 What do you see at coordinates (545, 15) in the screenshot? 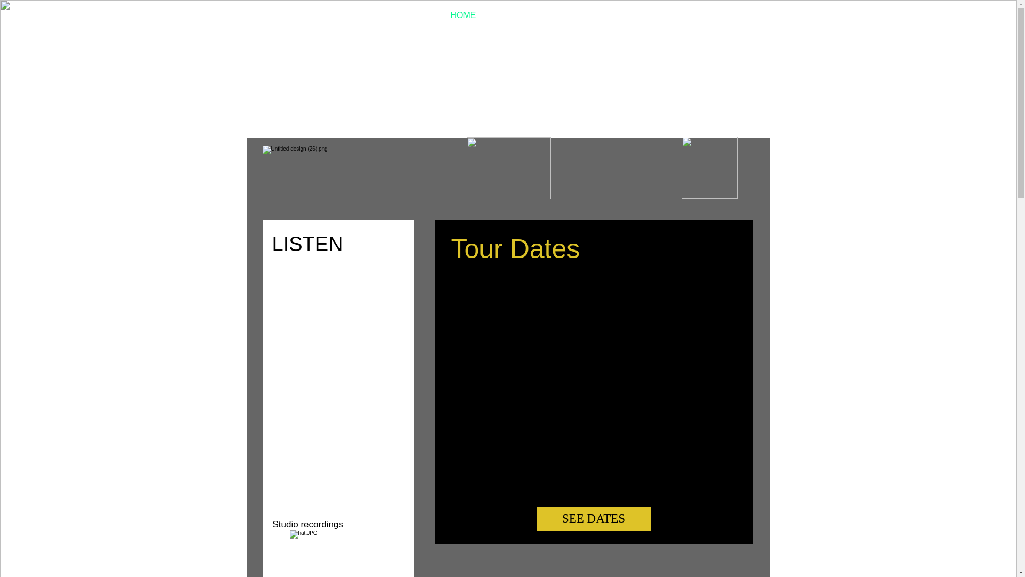
I see `MEDIA` at bounding box center [545, 15].